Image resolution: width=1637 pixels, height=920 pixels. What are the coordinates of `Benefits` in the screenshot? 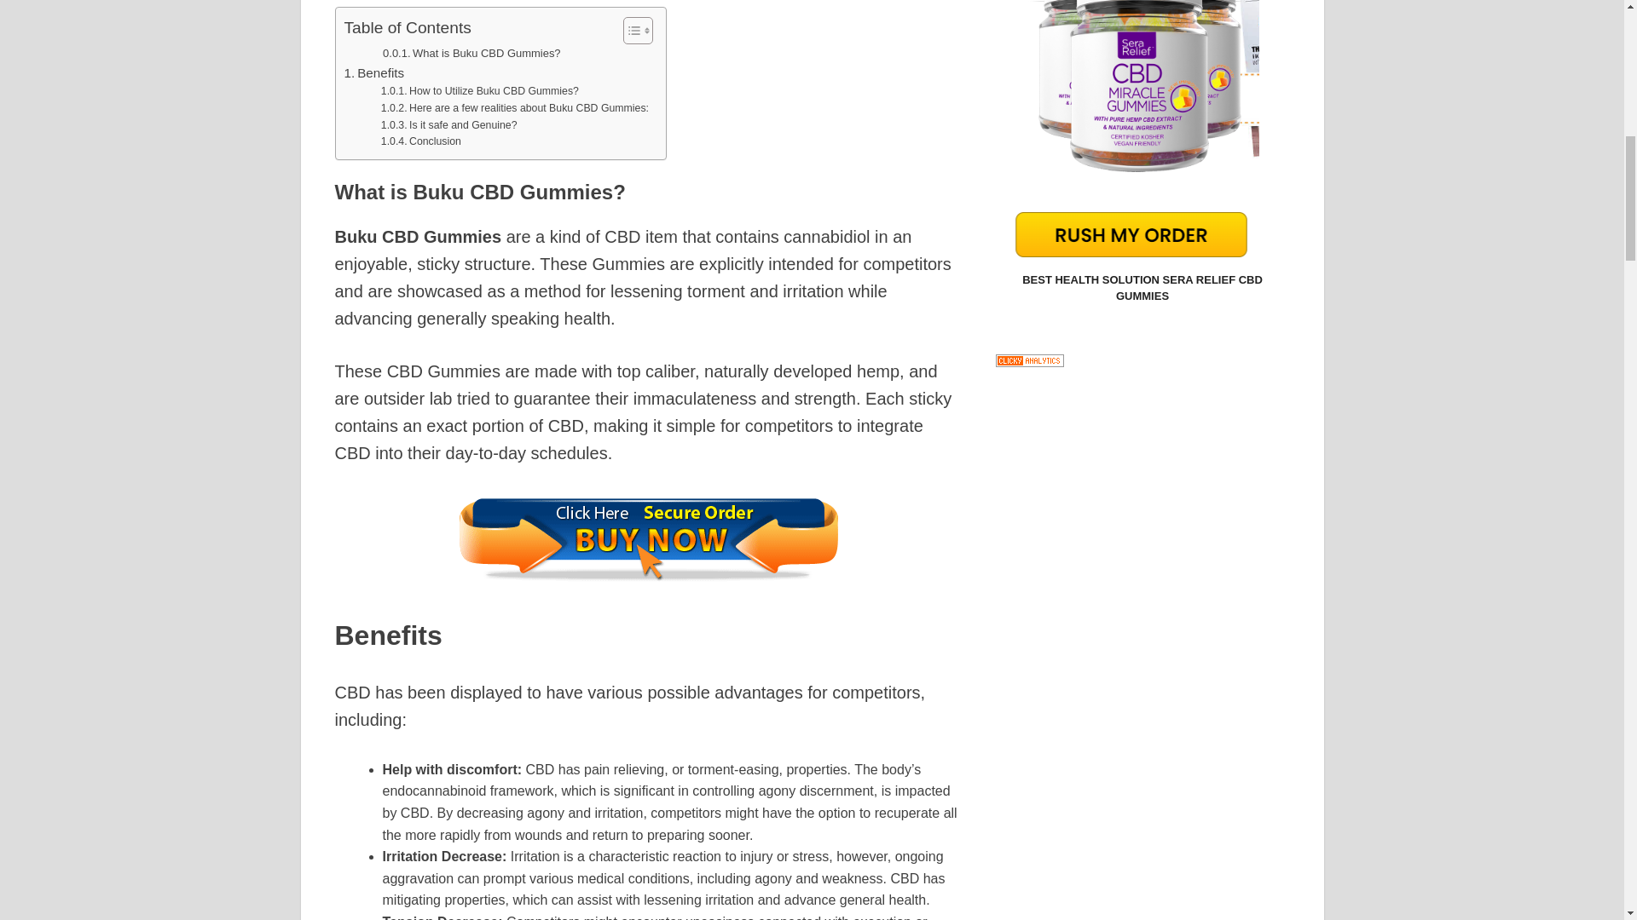 It's located at (373, 73).